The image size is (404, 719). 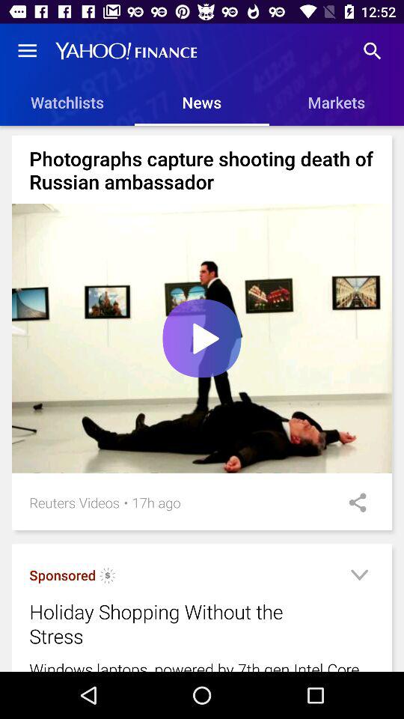 What do you see at coordinates (359, 577) in the screenshot?
I see `menu option` at bounding box center [359, 577].